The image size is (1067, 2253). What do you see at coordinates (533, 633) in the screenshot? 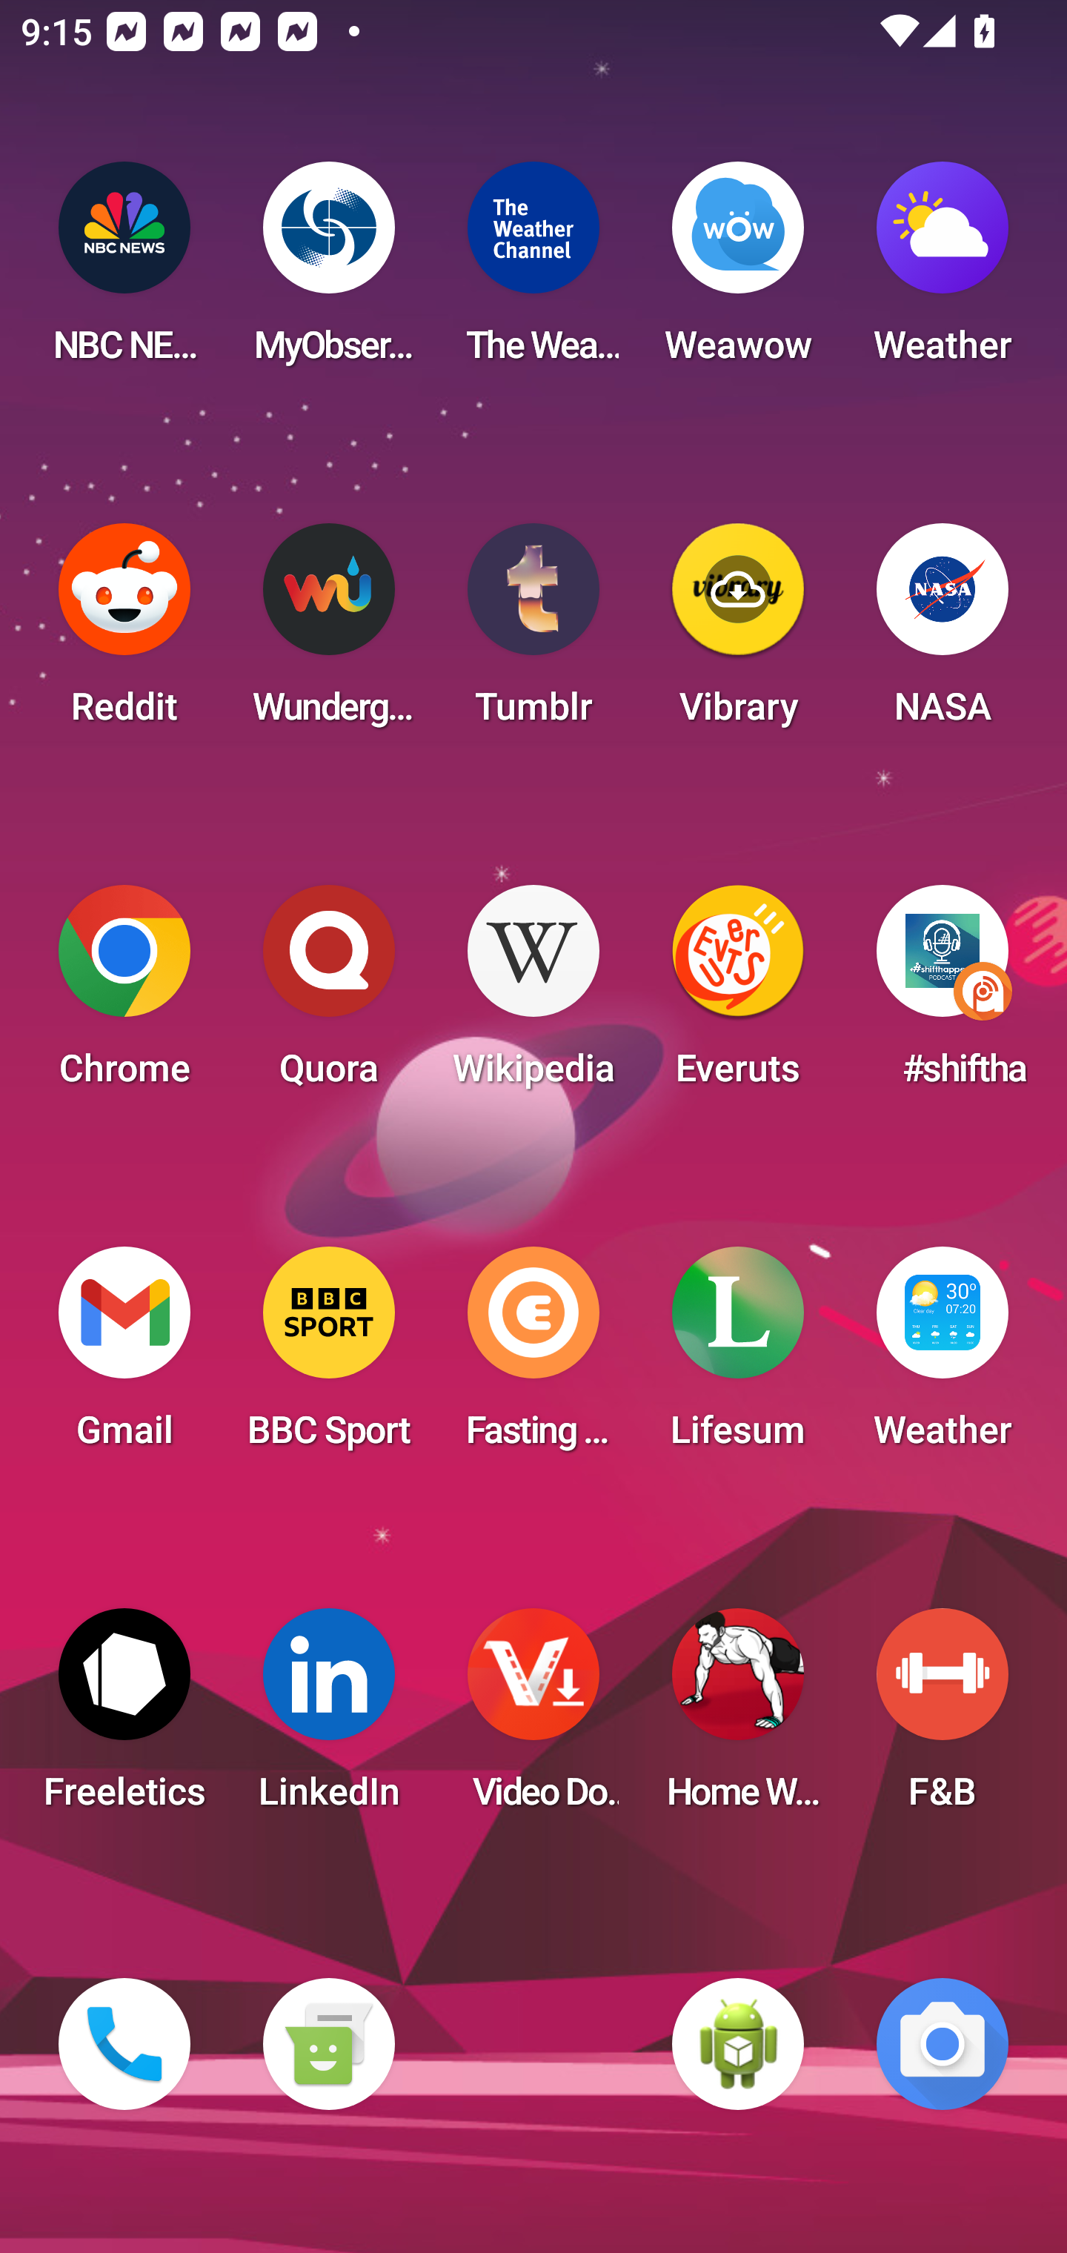
I see `Tumblr` at bounding box center [533, 633].